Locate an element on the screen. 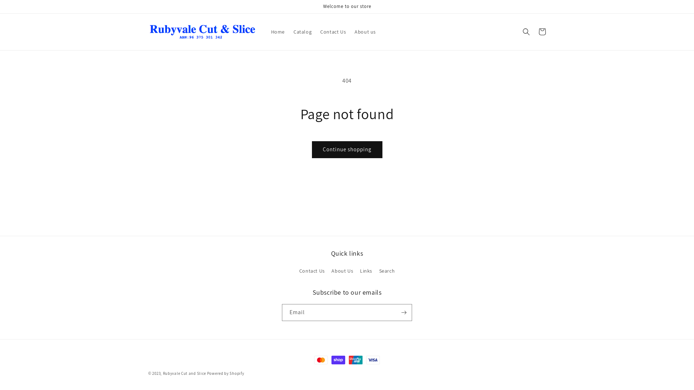 This screenshot has width=694, height=390. About us is located at coordinates (365, 32).